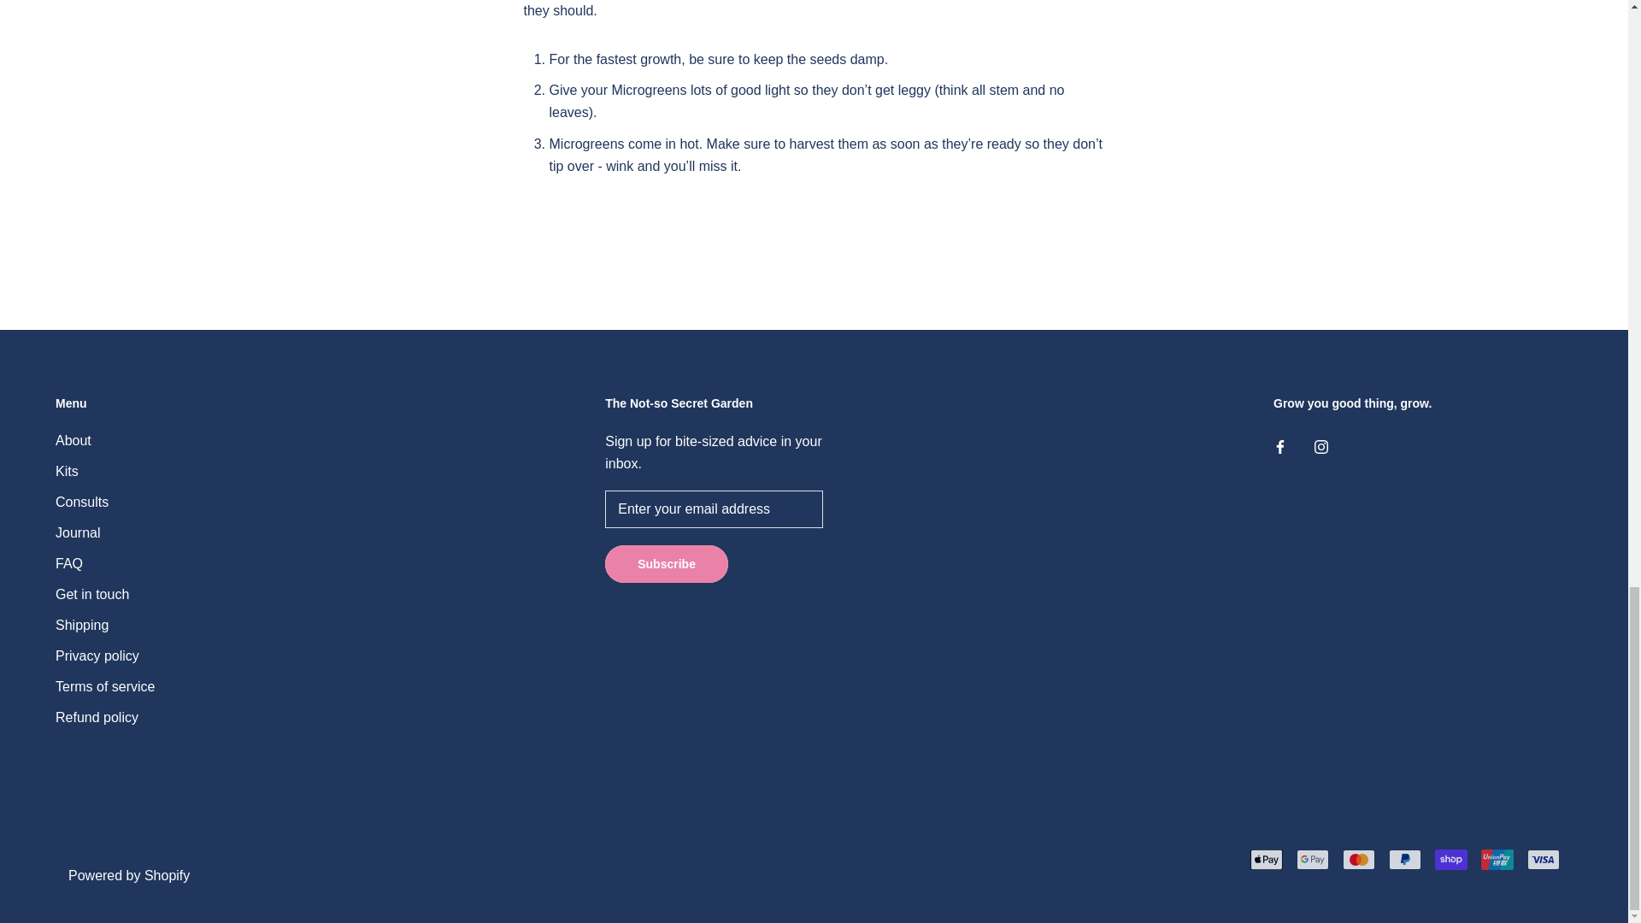  What do you see at coordinates (1313, 860) in the screenshot?
I see `Google Pay` at bounding box center [1313, 860].